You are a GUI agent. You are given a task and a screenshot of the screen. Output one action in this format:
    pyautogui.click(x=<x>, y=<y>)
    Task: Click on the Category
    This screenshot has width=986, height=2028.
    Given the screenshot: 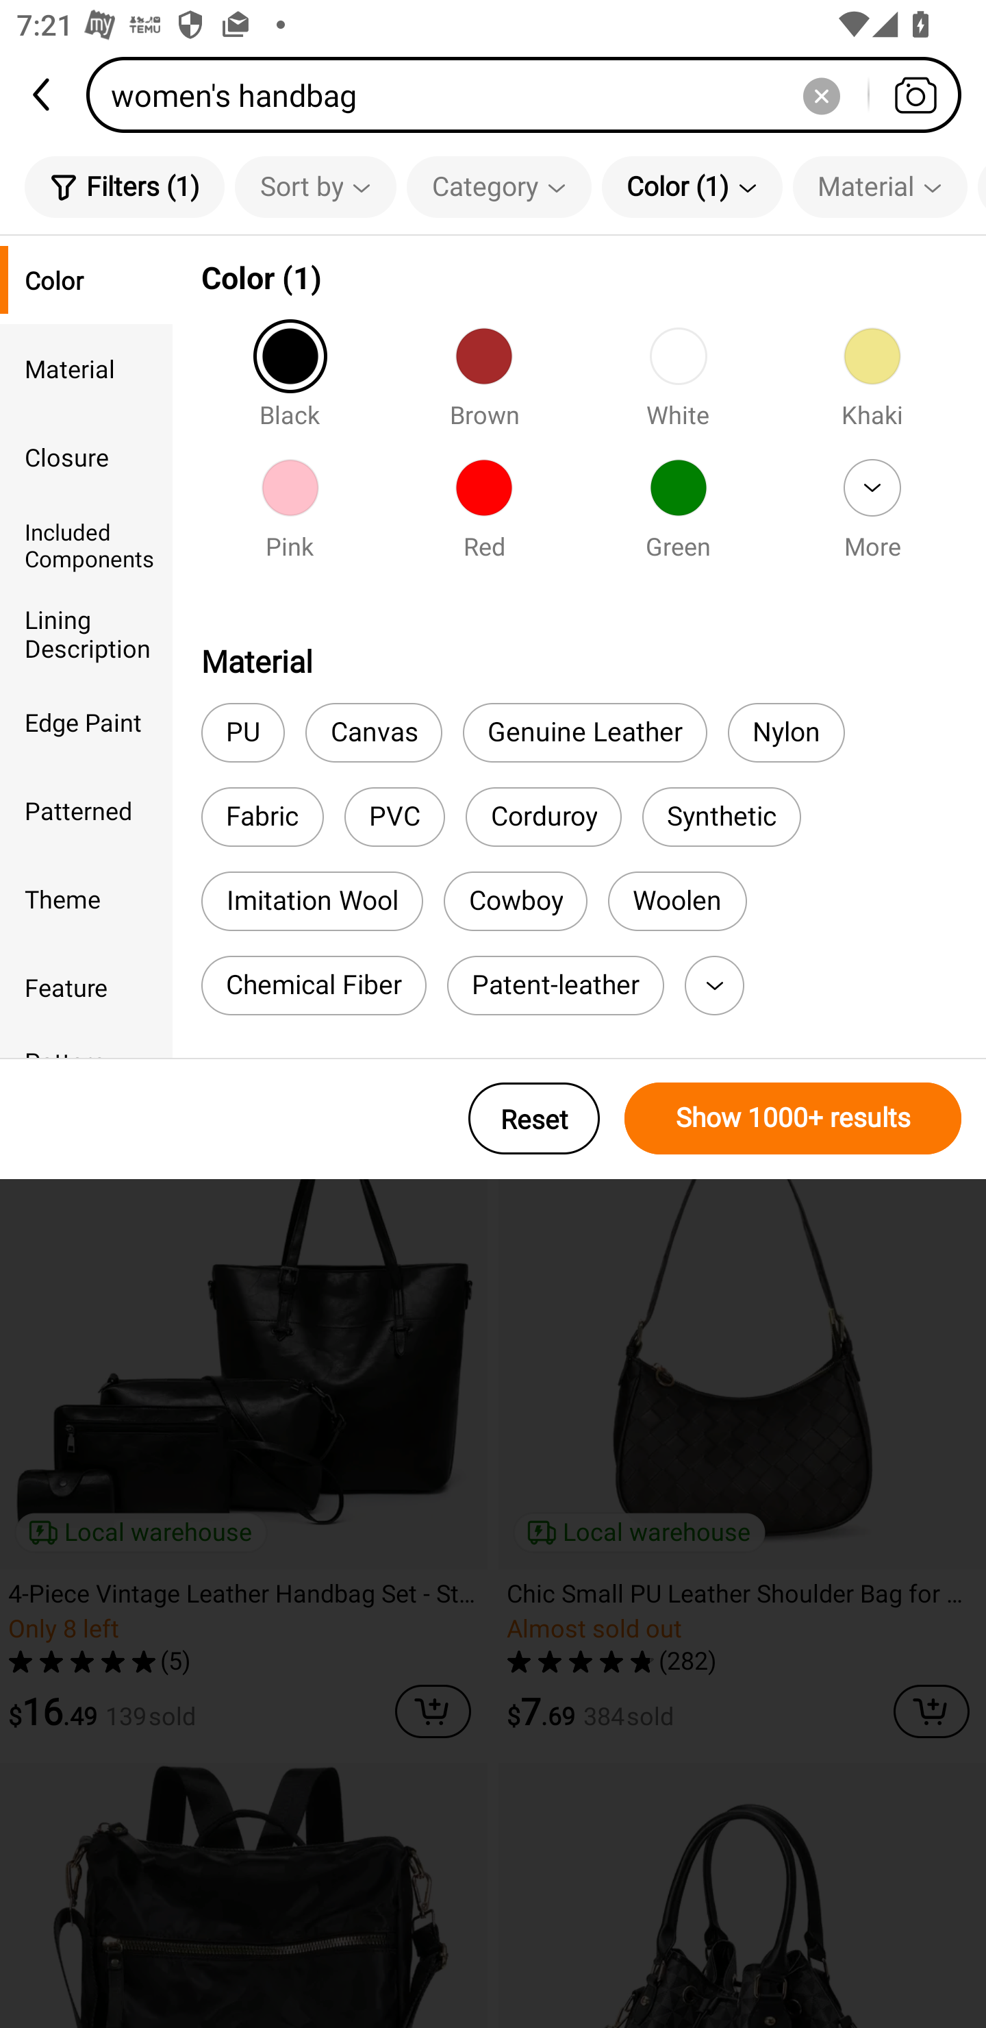 What is the action you would take?
    pyautogui.click(x=498, y=186)
    